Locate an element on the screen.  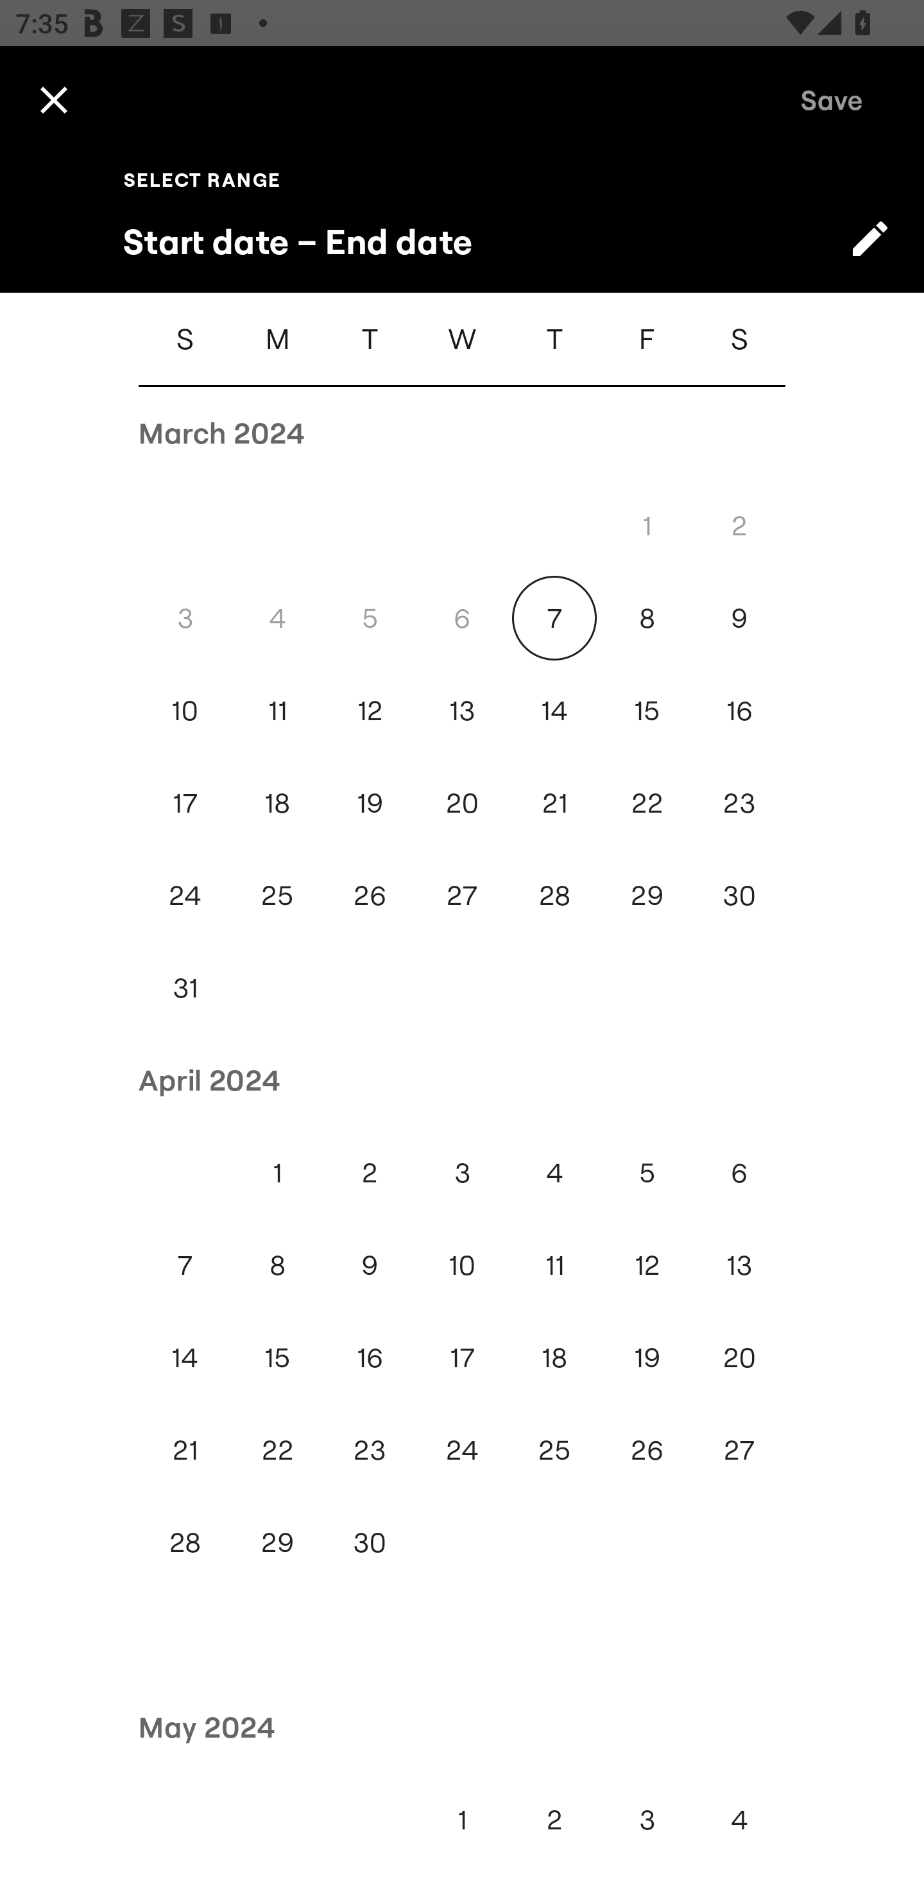
23 Sat, Mar 23 is located at coordinates (739, 802).